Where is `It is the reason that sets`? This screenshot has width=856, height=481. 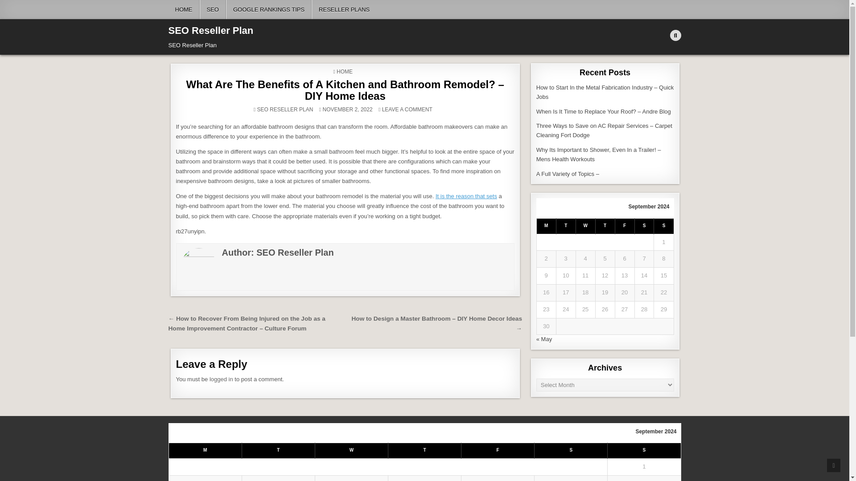 It is the reason that sets is located at coordinates (466, 196).